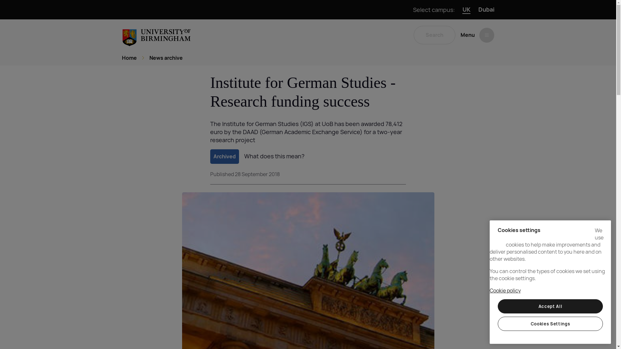 The image size is (621, 349). Describe the element at coordinates (434, 35) in the screenshot. I see `Search` at that location.